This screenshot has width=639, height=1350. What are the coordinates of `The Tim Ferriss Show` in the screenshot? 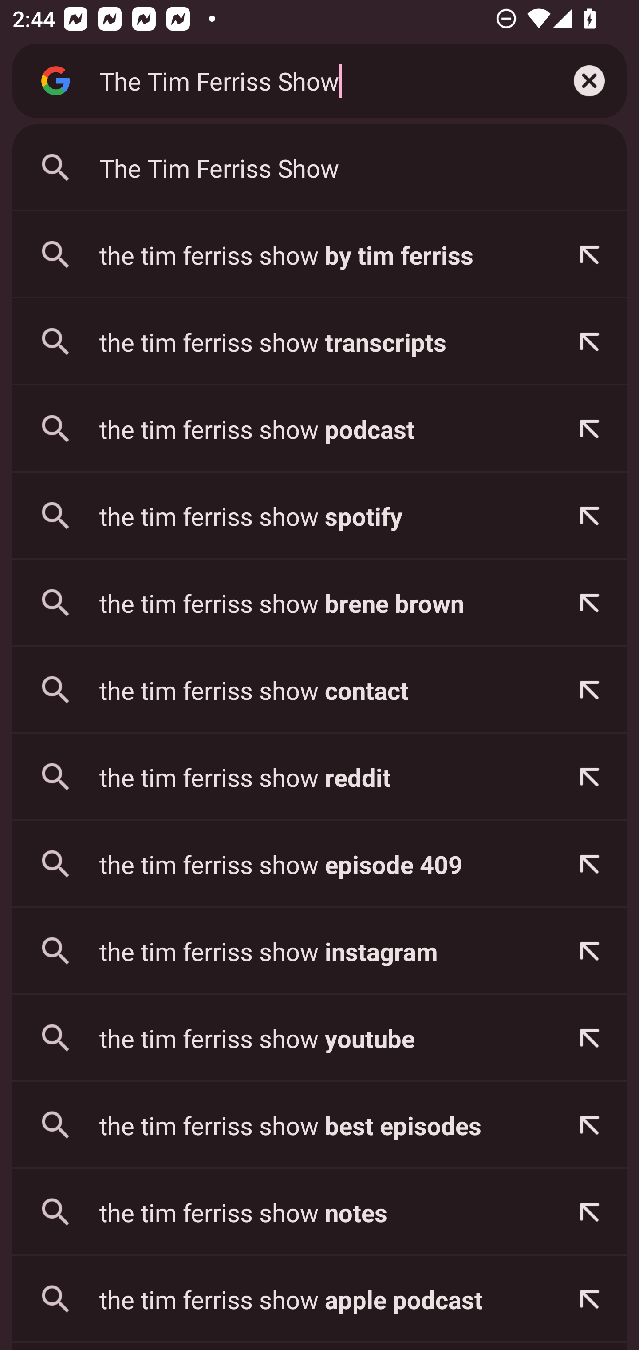 It's located at (316, 80).